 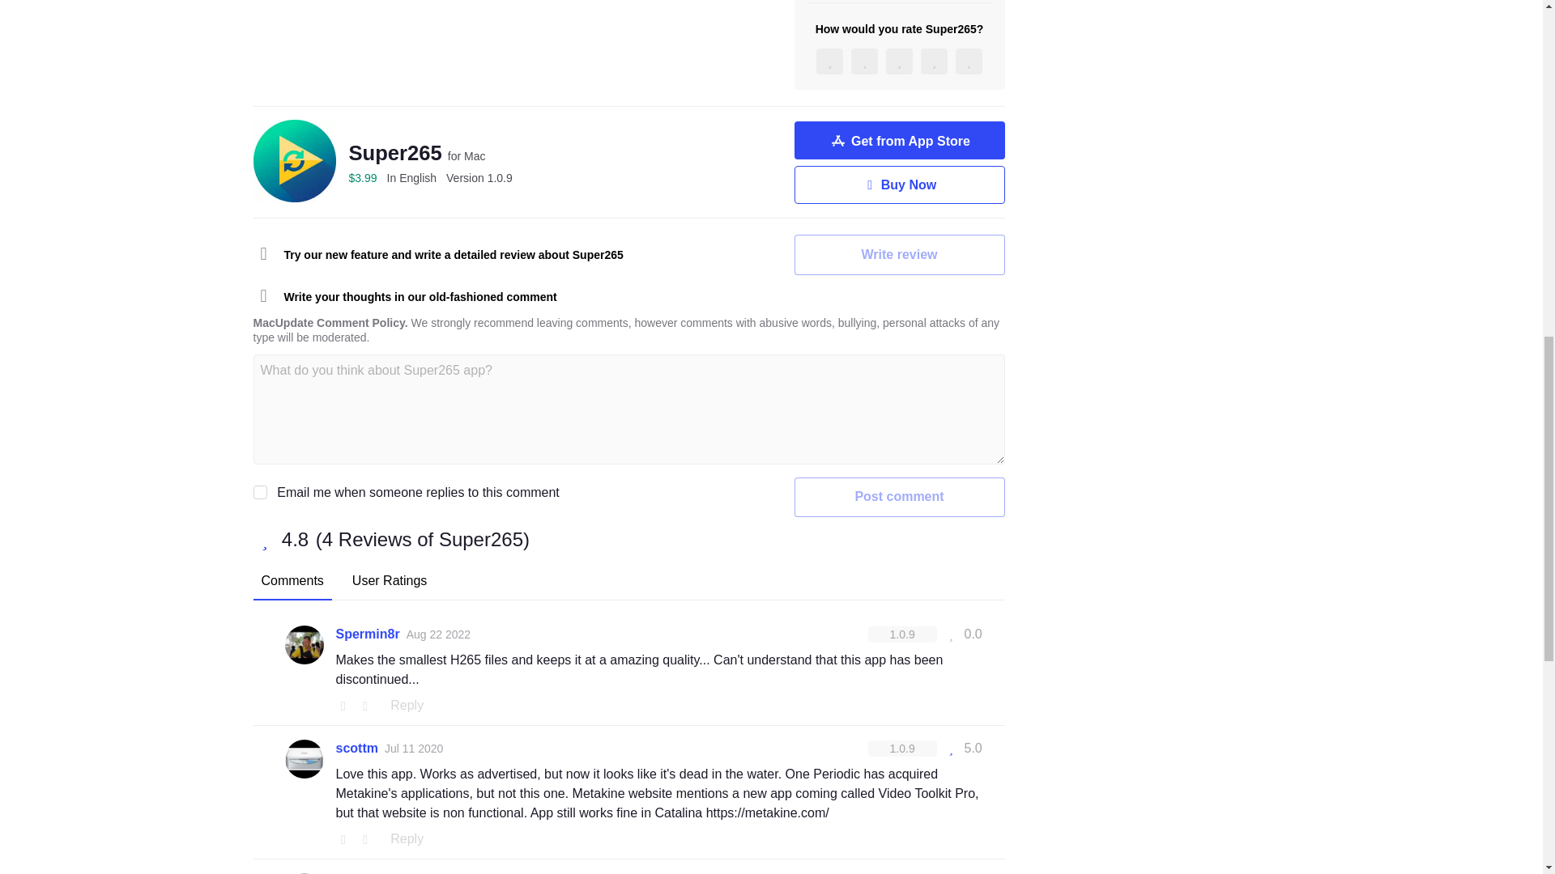 I want to click on StrictlyBagel, so click(x=375, y=872).